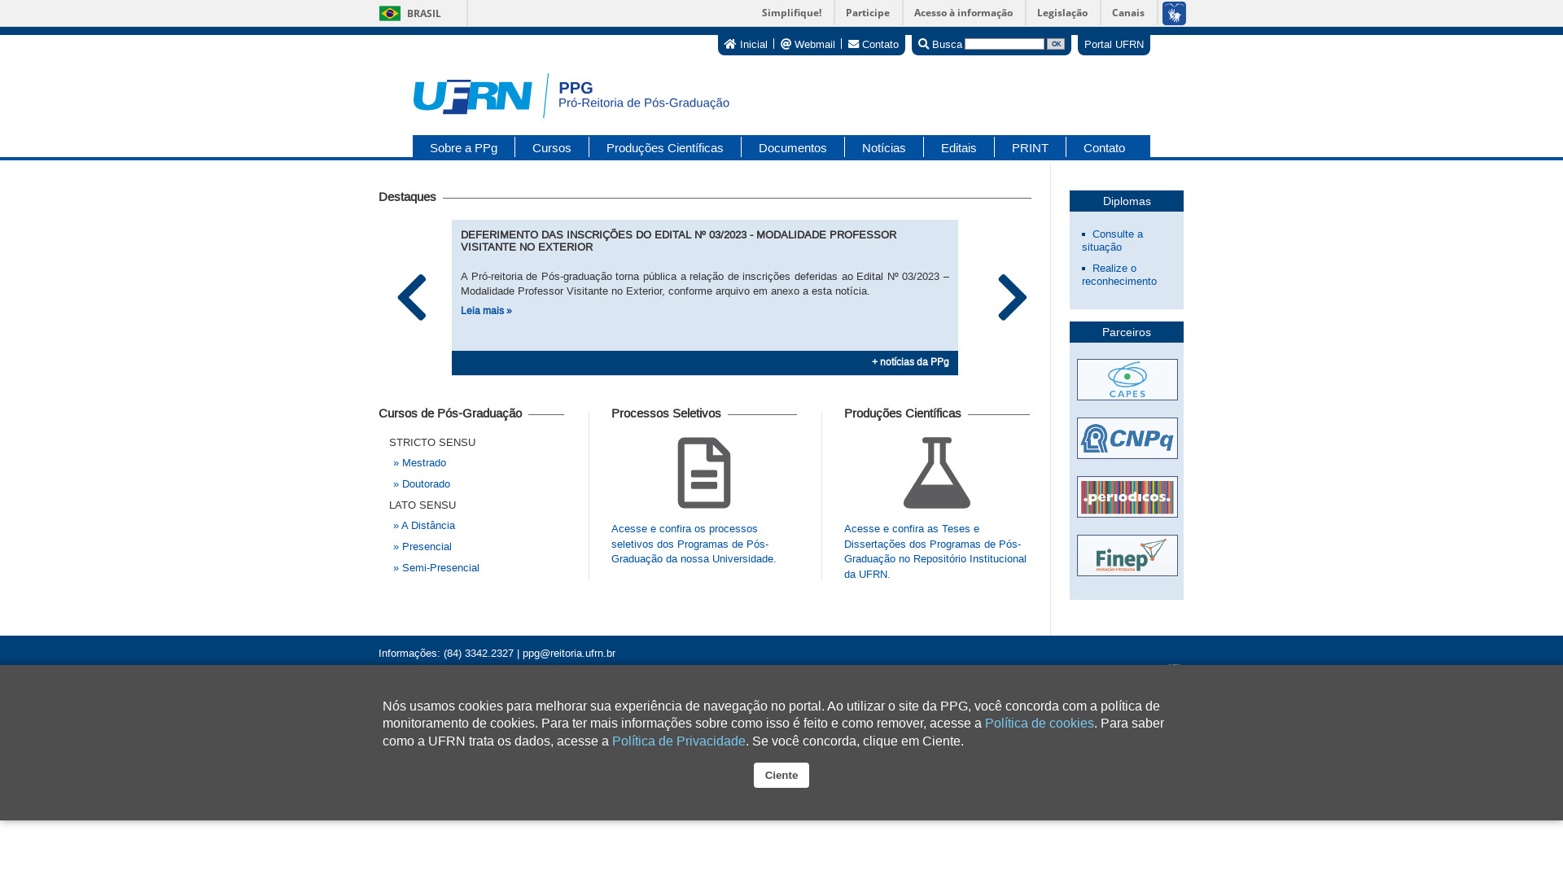 The width and height of the screenshot is (1563, 879). Describe the element at coordinates (746, 44) in the screenshot. I see `Inicial` at that location.